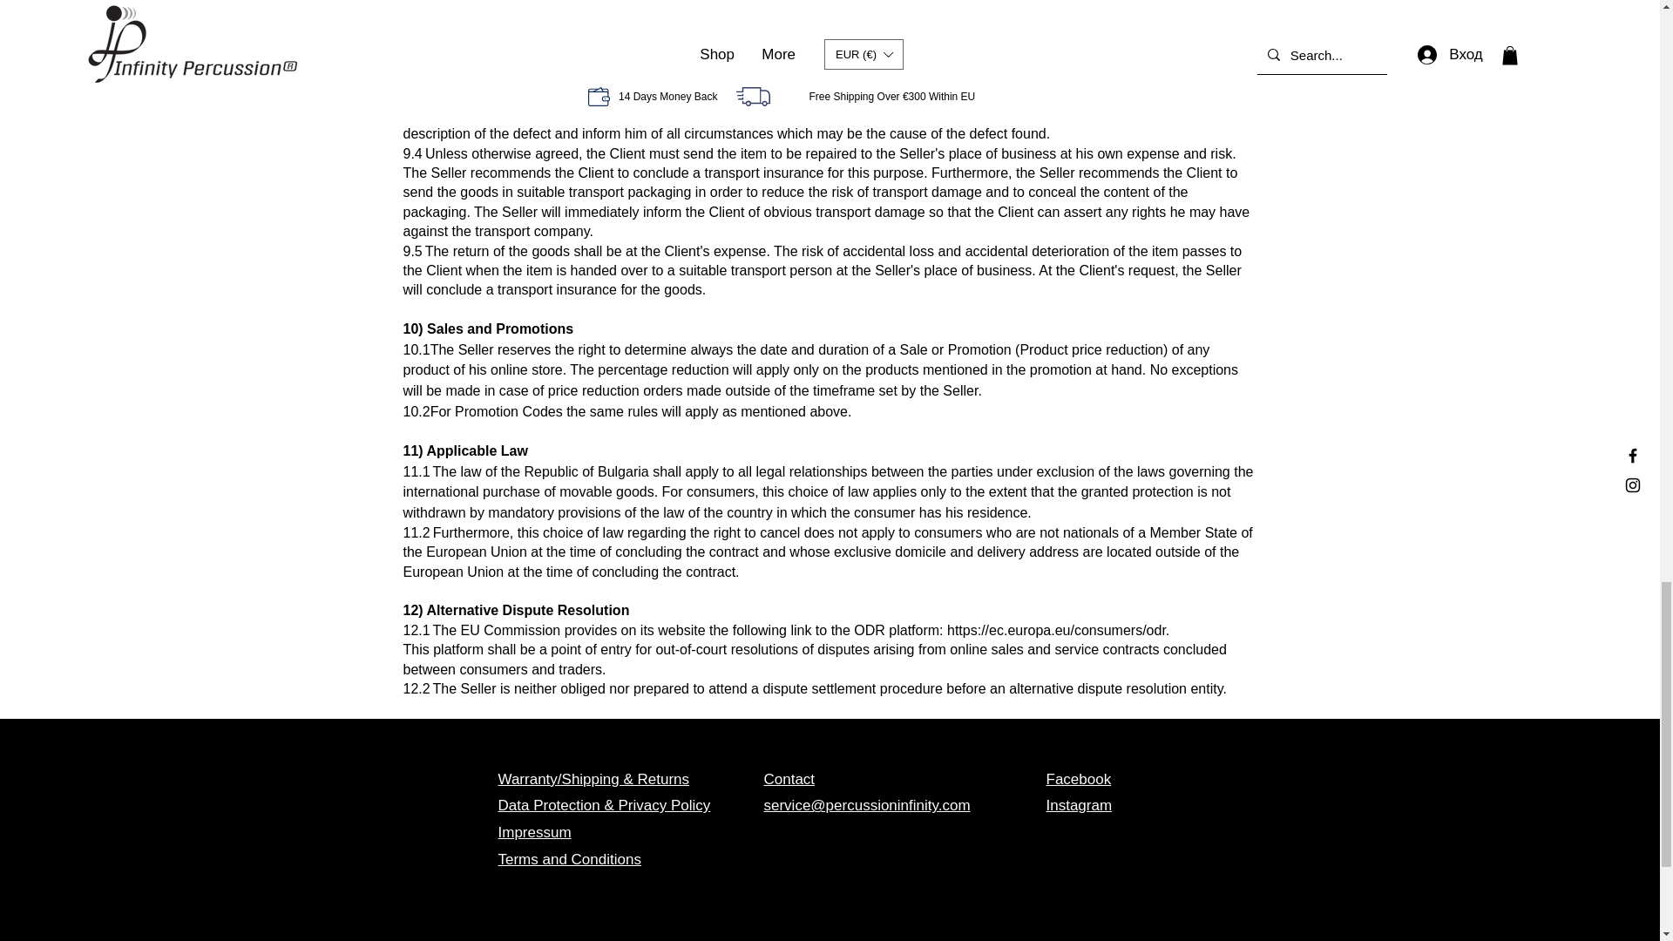 The height and width of the screenshot is (941, 1673). I want to click on Facebook, so click(1078, 779).